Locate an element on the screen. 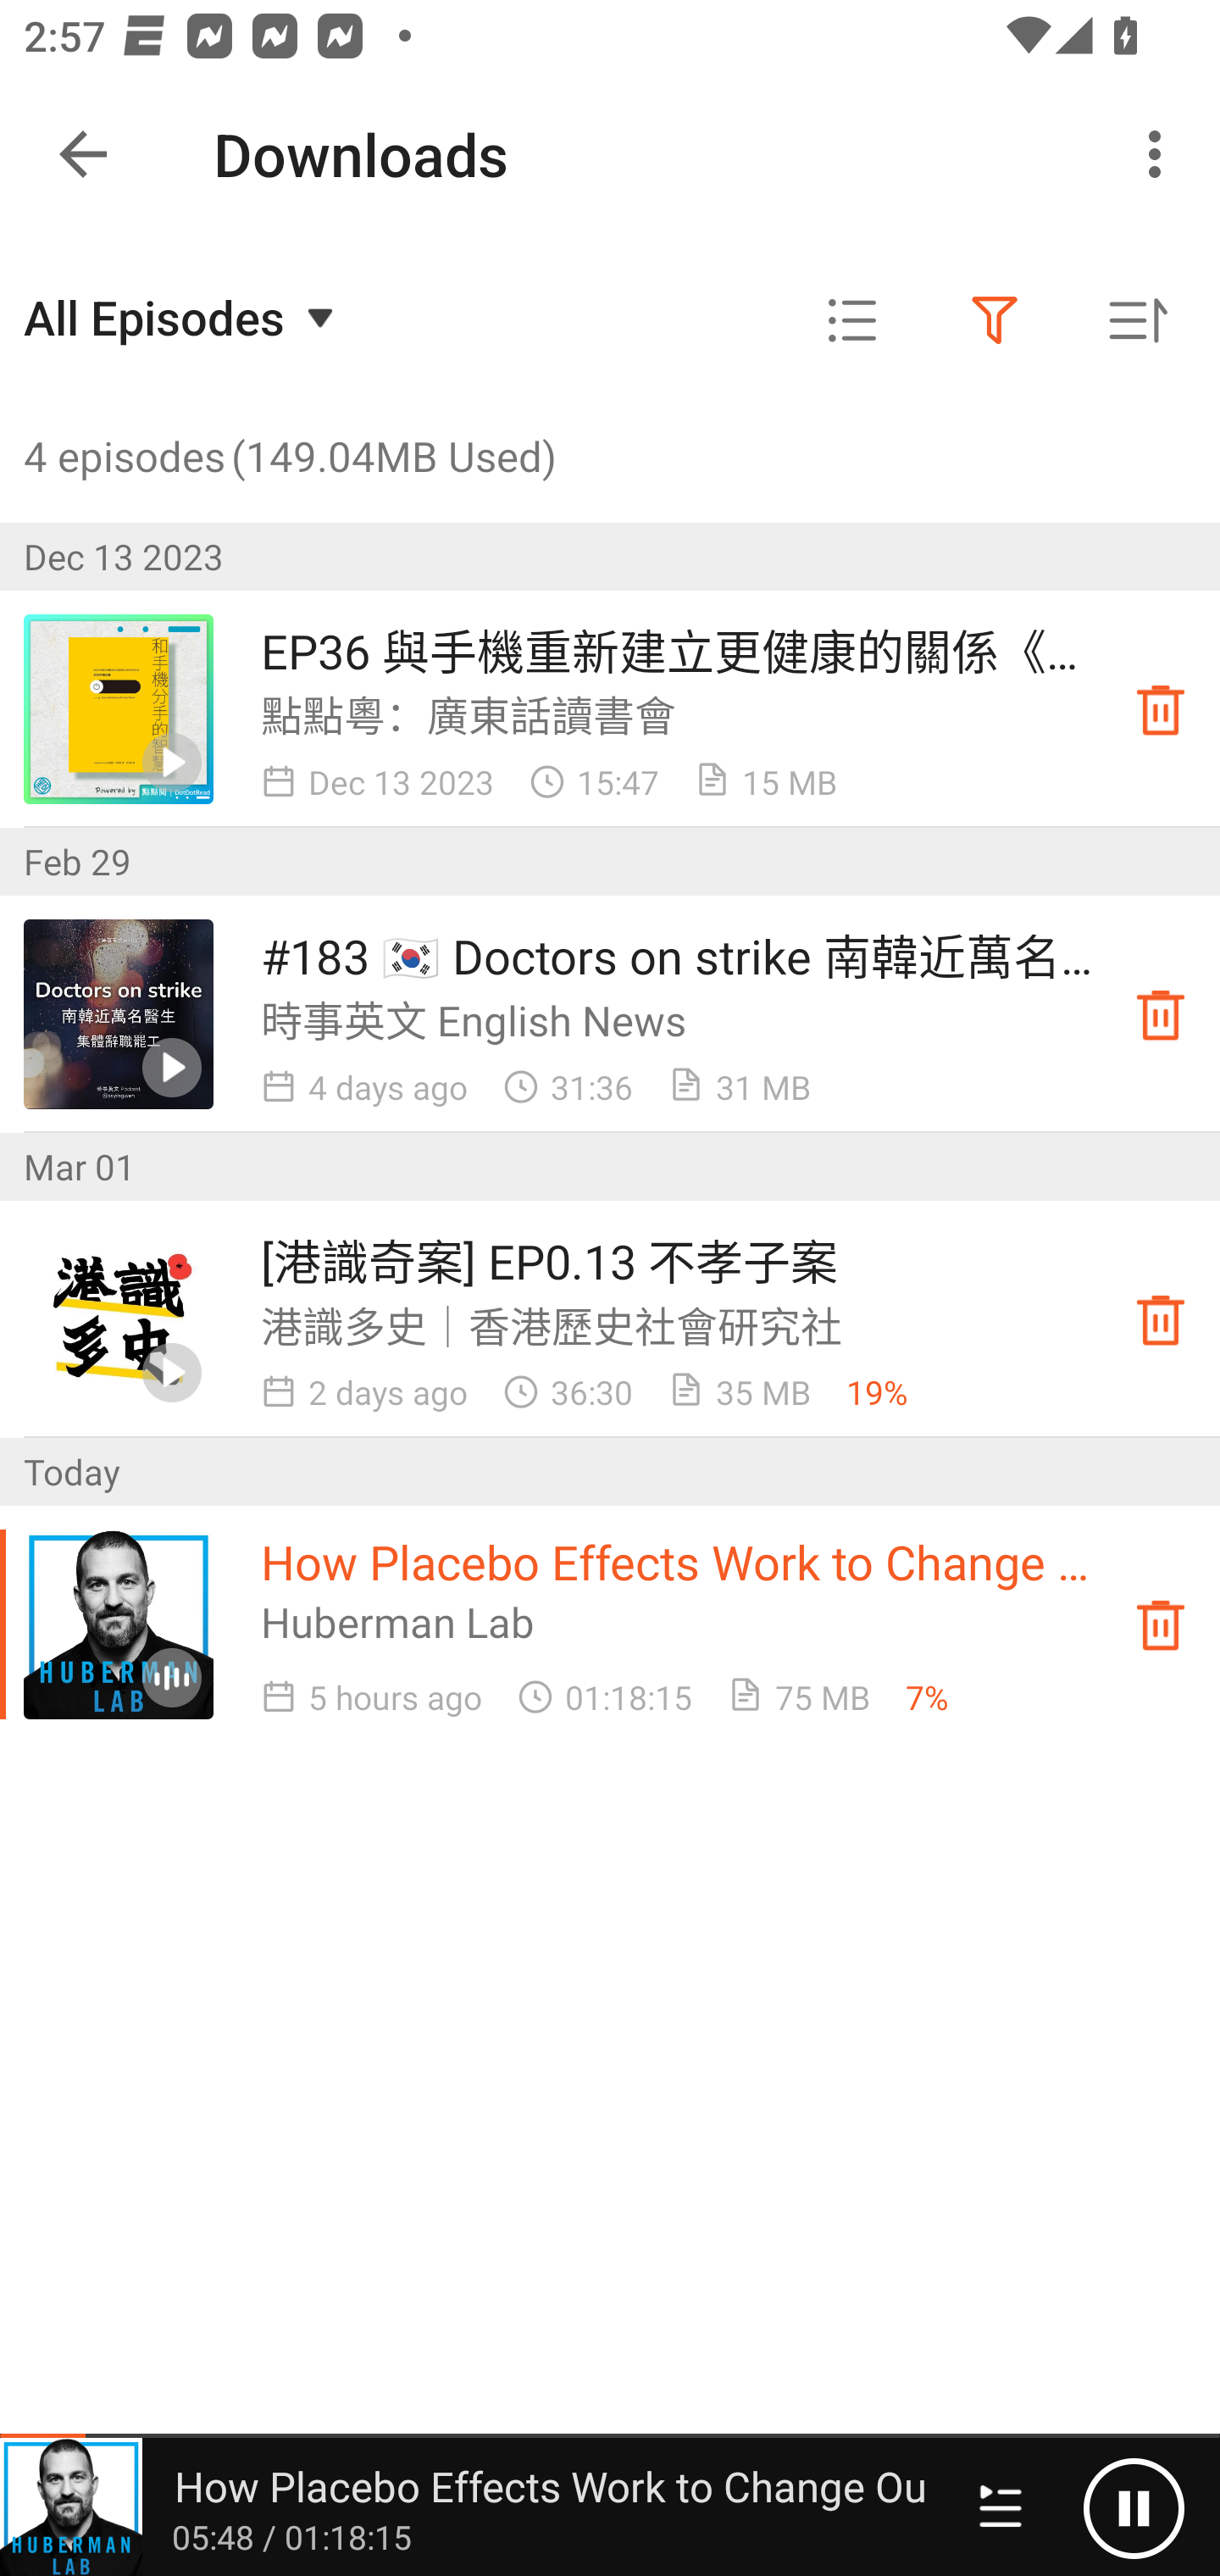 The width and height of the screenshot is (1220, 2576). All Episodes is located at coordinates (183, 317).